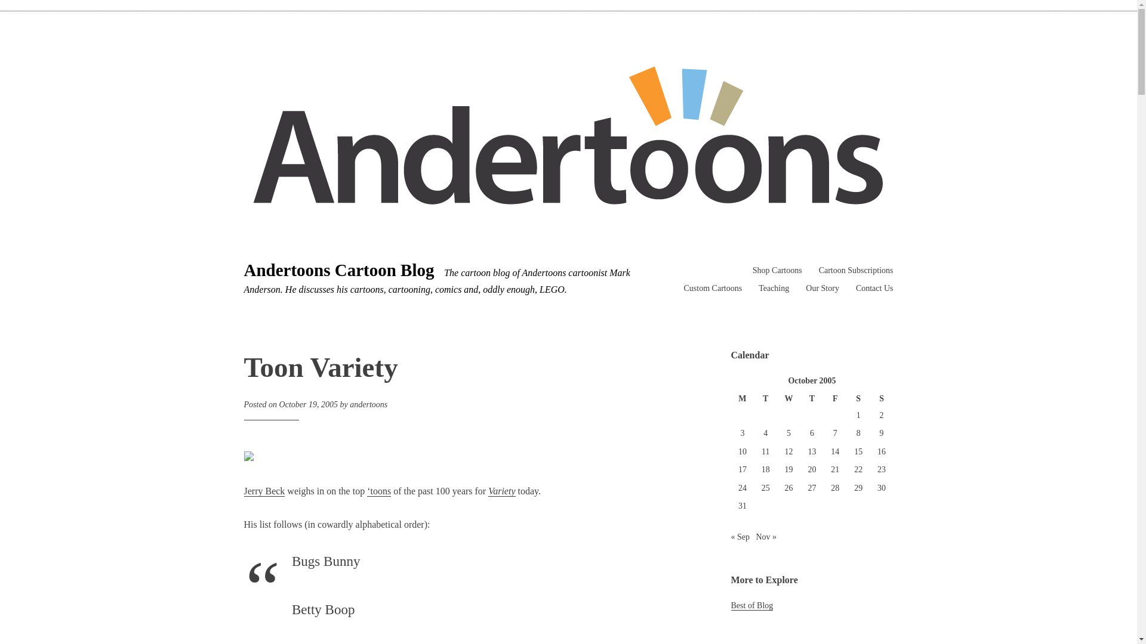 The height and width of the screenshot is (644, 1146). I want to click on 26, so click(789, 488).